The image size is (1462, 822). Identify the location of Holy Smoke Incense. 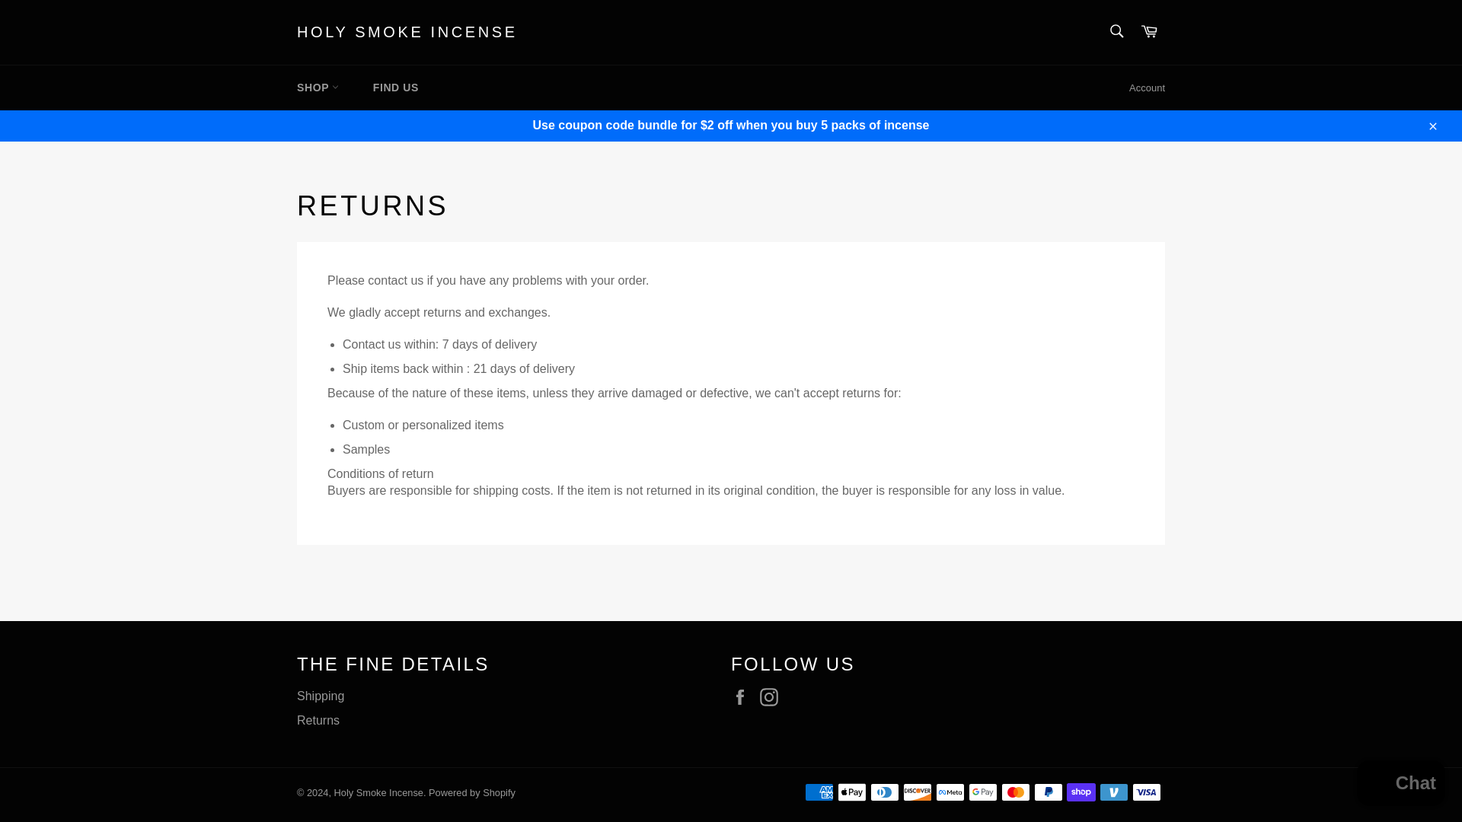
(379, 792).